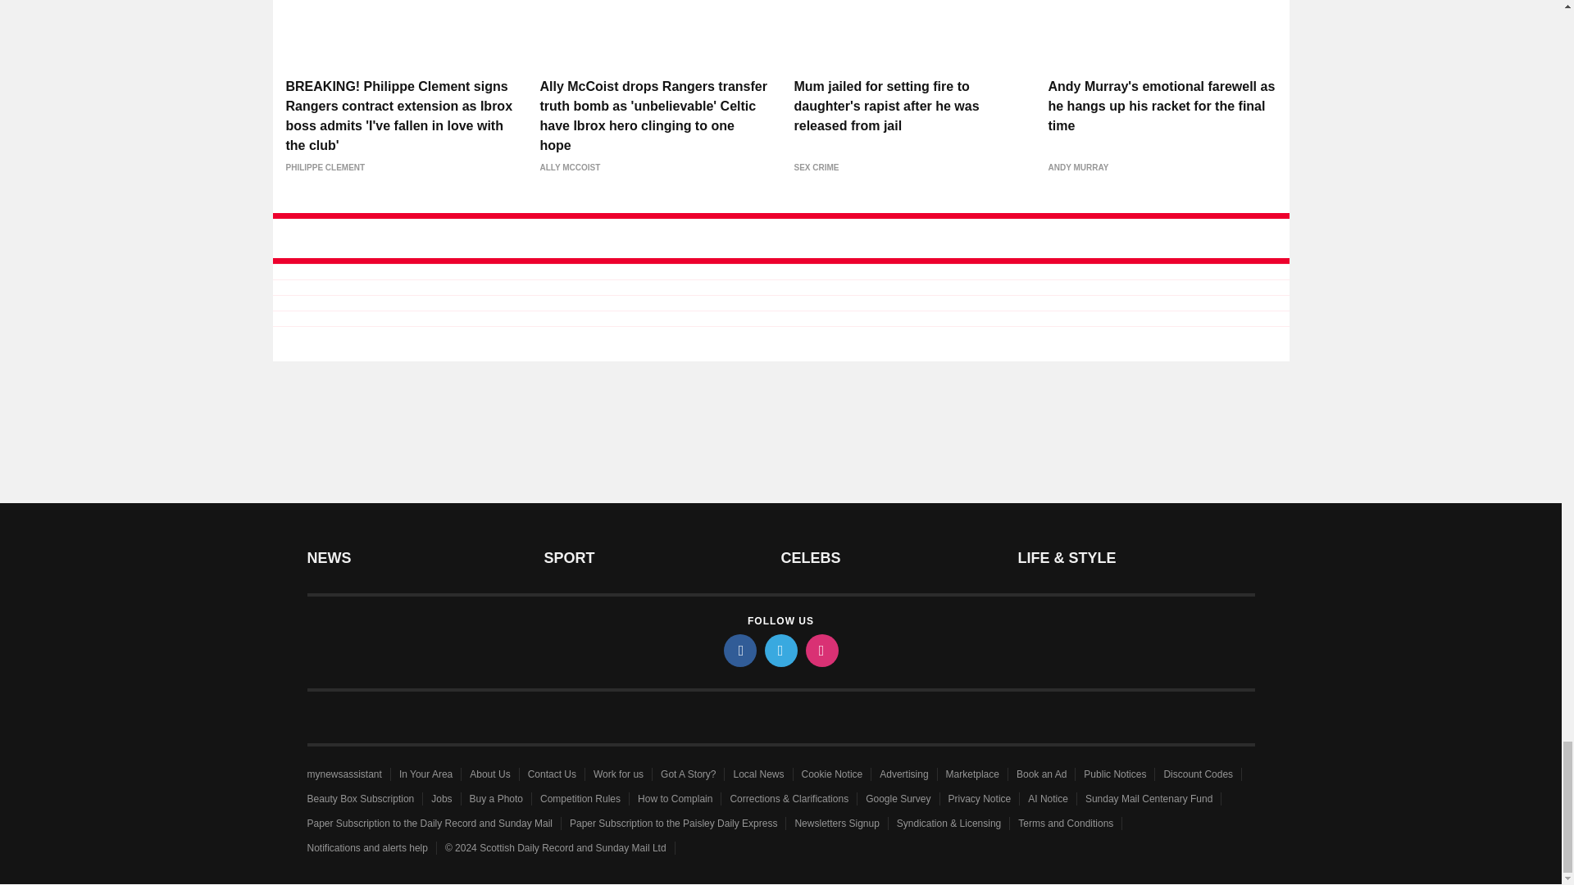 The height and width of the screenshot is (885, 1574). What do you see at coordinates (739, 651) in the screenshot?
I see `facebook` at bounding box center [739, 651].